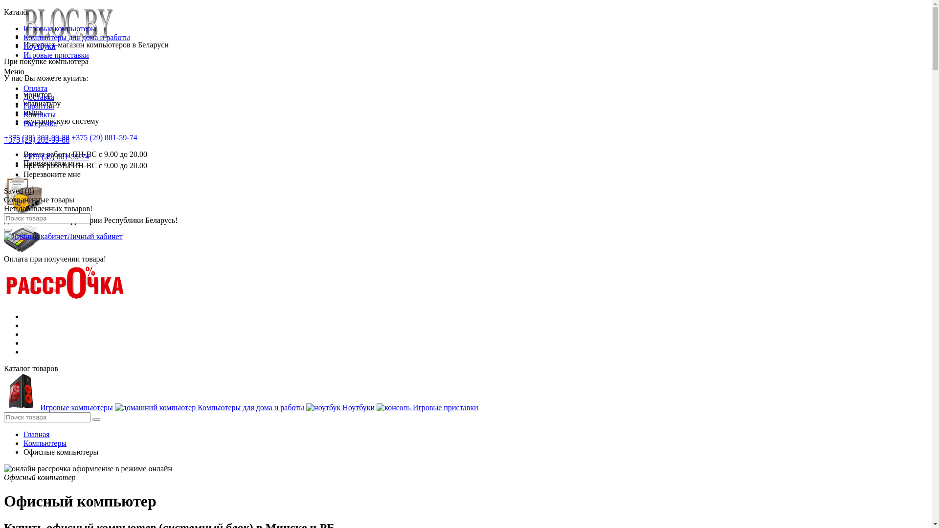  I want to click on +375 (29) 881-59-74, so click(56, 156).